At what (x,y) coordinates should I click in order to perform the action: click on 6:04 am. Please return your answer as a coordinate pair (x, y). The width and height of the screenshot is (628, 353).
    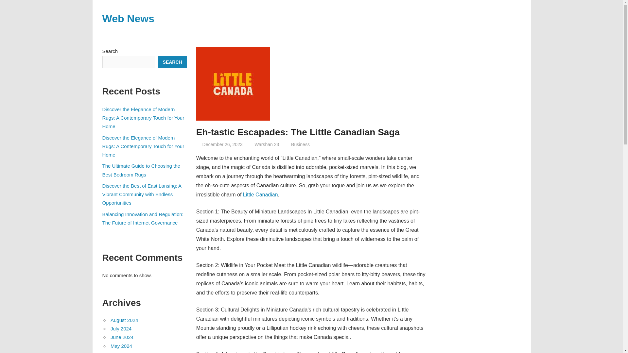
    Looking at the image, I should click on (222, 144).